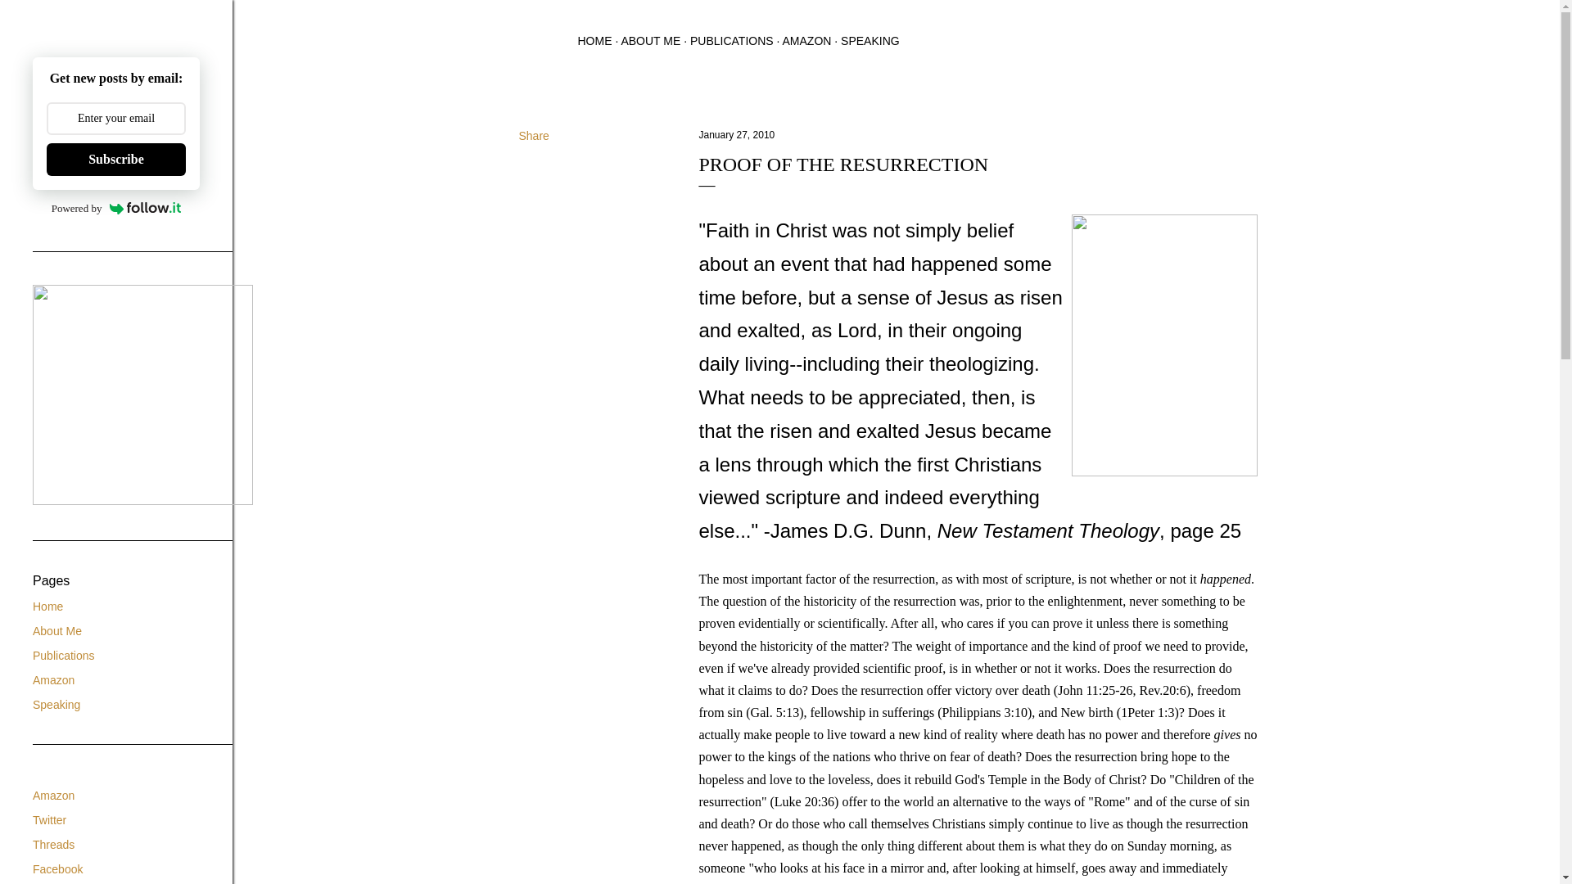 This screenshot has height=884, width=1572. Describe the element at coordinates (595, 41) in the screenshot. I see `HOME` at that location.